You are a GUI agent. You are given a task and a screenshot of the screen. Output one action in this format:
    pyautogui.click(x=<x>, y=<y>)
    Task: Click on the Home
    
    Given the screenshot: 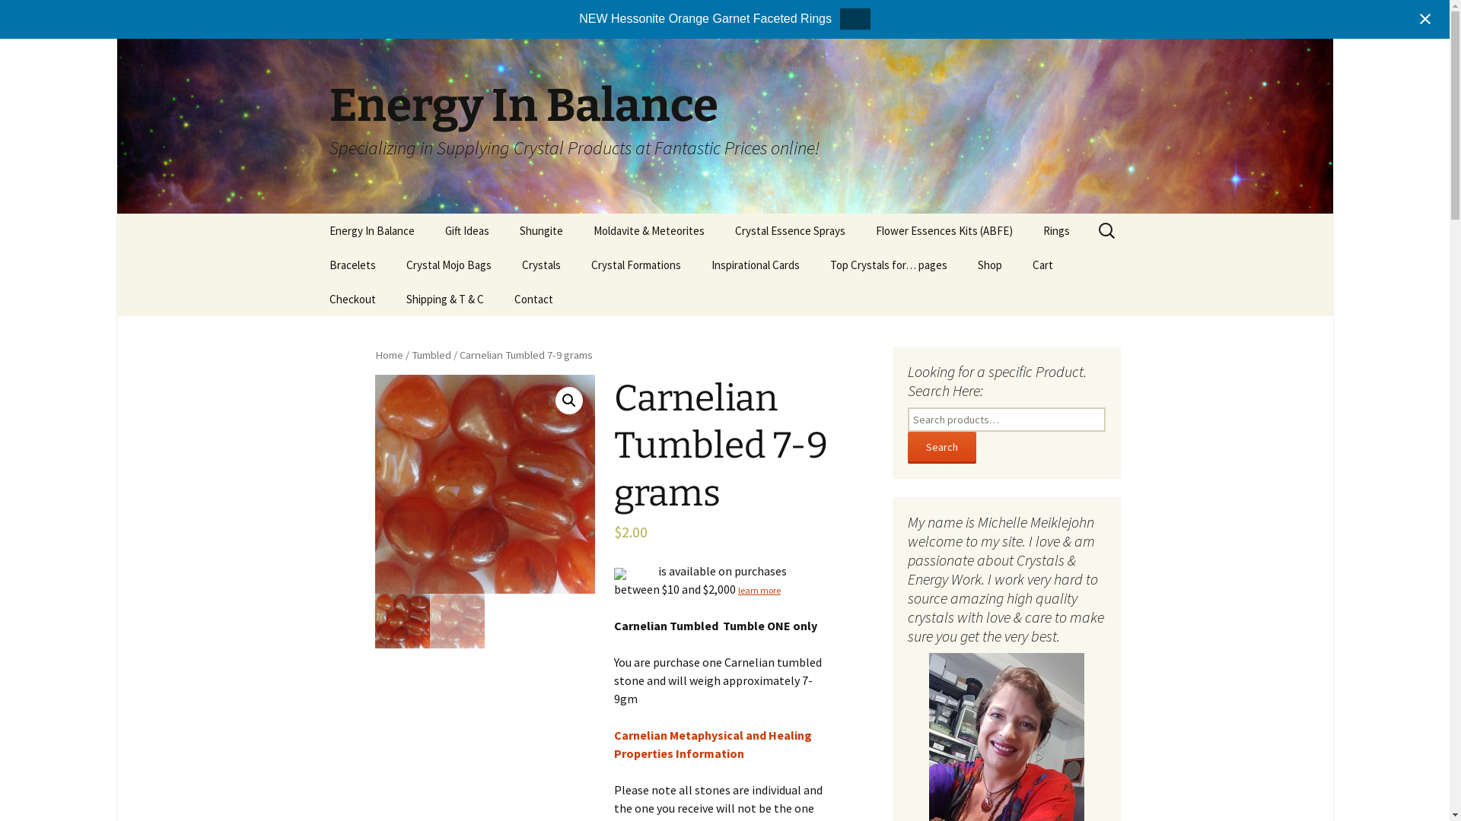 What is the action you would take?
    pyautogui.click(x=388, y=355)
    